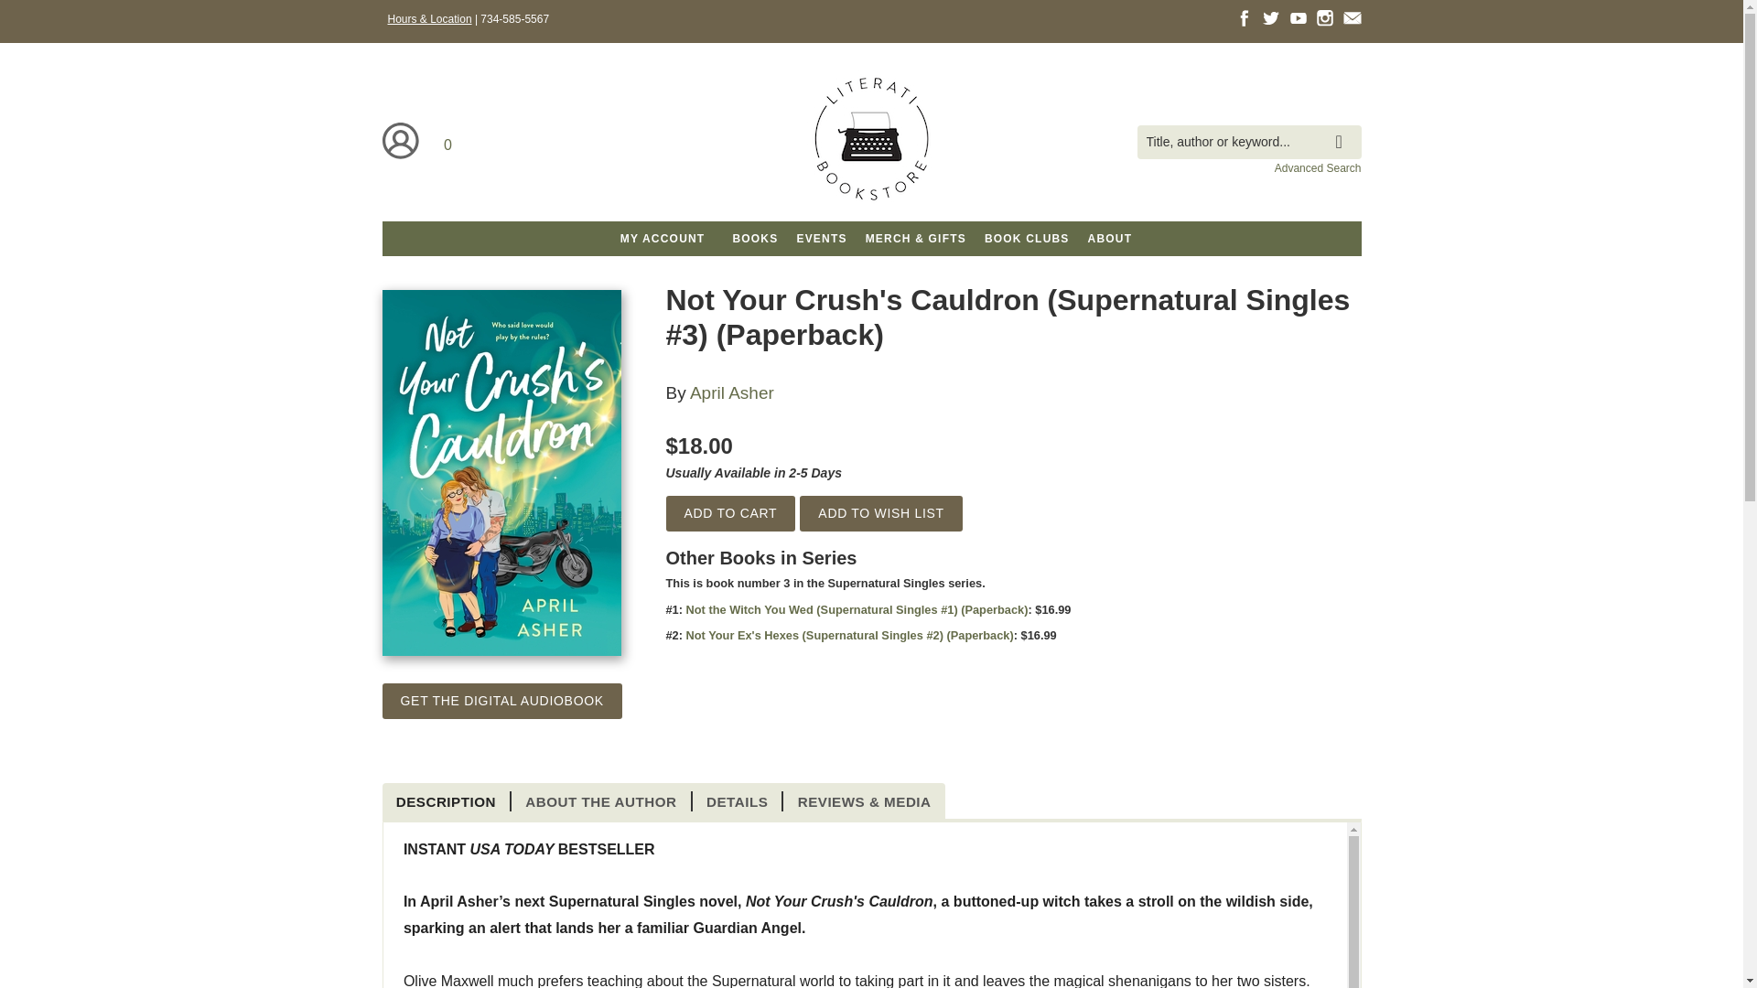 This screenshot has width=1757, height=988. Describe the element at coordinates (663, 238) in the screenshot. I see `MY ACCOUNT` at that location.